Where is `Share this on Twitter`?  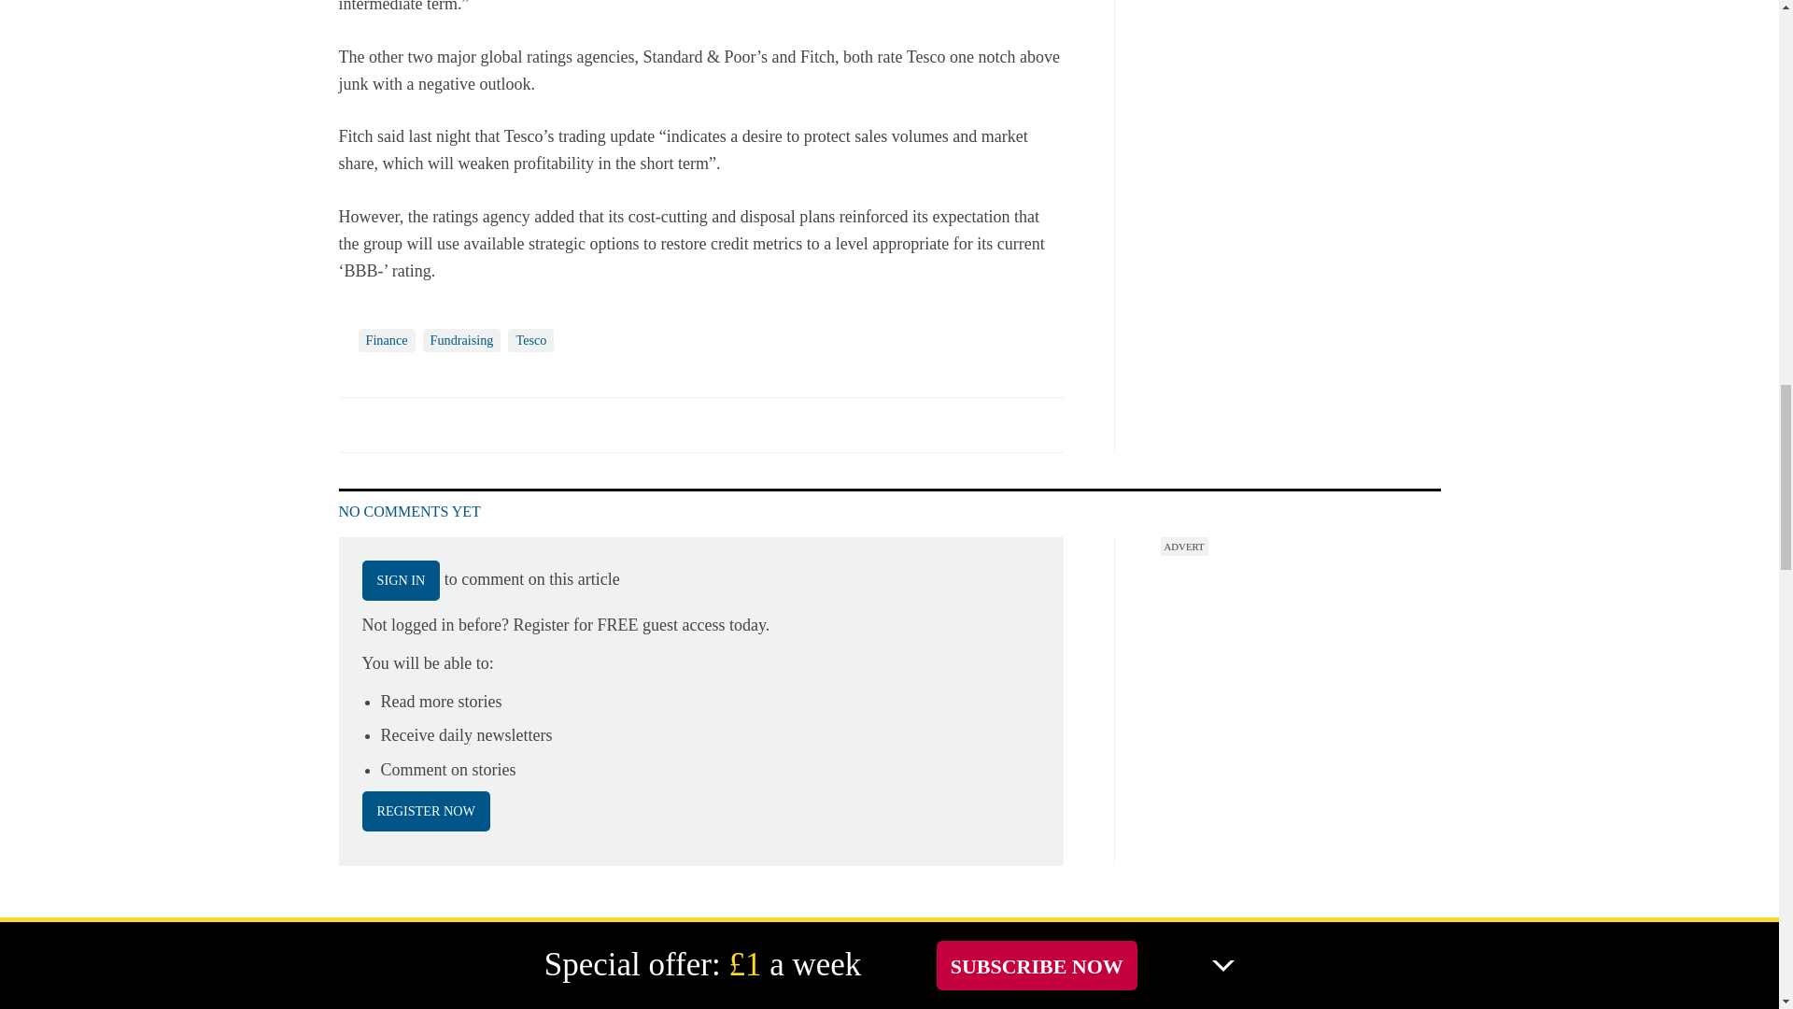
Share this on Twitter is located at coordinates (395, 424).